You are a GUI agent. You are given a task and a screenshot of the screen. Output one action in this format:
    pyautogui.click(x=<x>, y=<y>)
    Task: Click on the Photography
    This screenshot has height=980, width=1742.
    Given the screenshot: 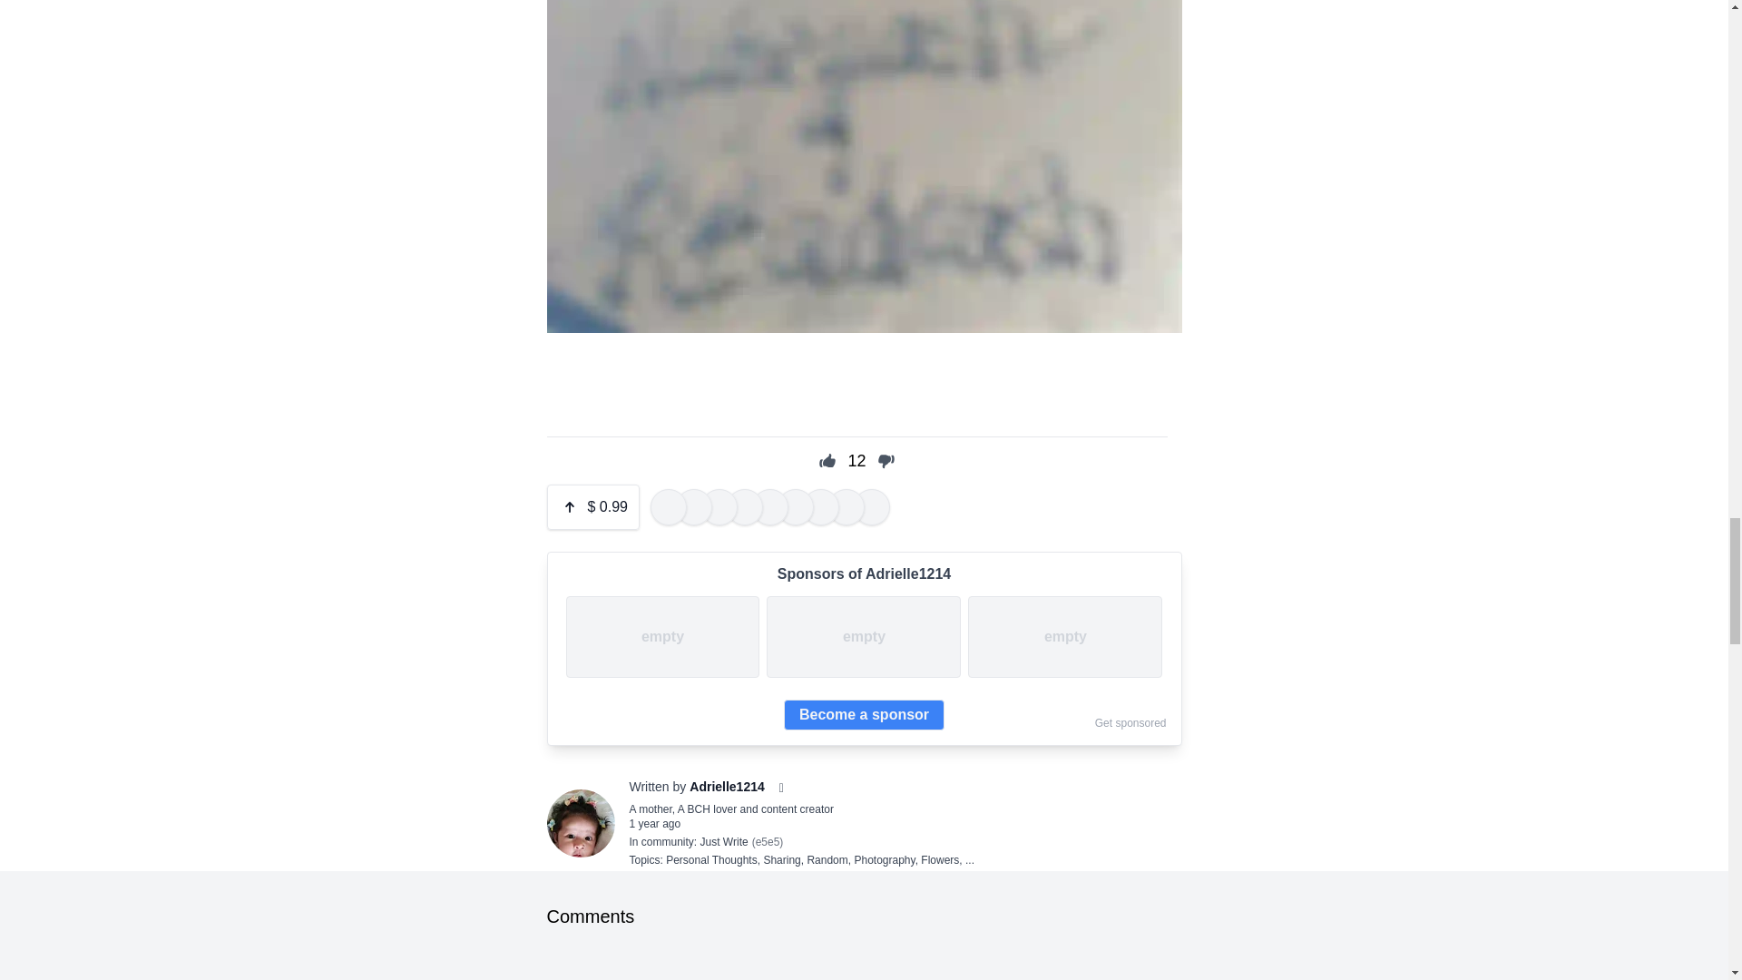 What is the action you would take?
    pyautogui.click(x=884, y=859)
    